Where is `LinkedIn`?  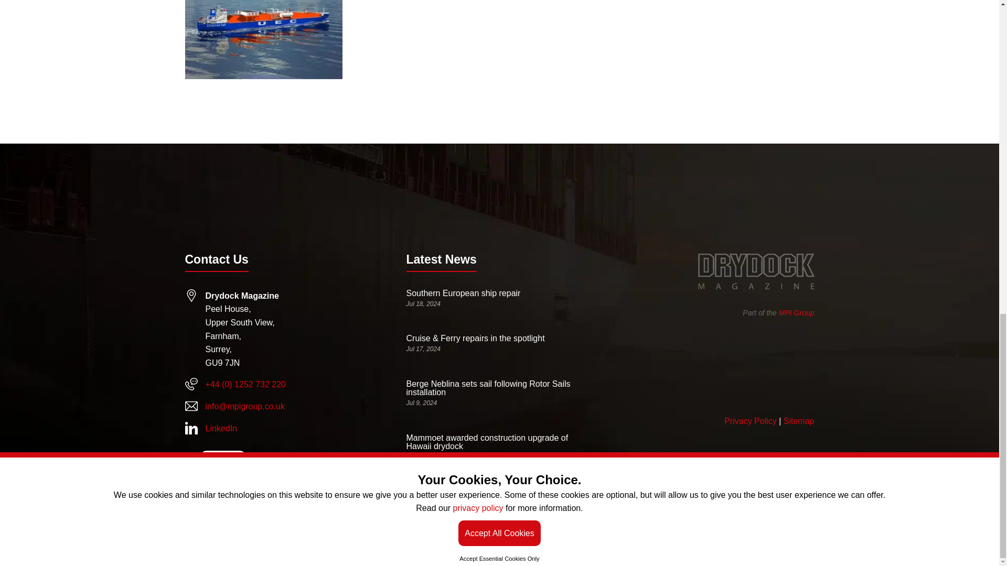
LinkedIn is located at coordinates (221, 428).